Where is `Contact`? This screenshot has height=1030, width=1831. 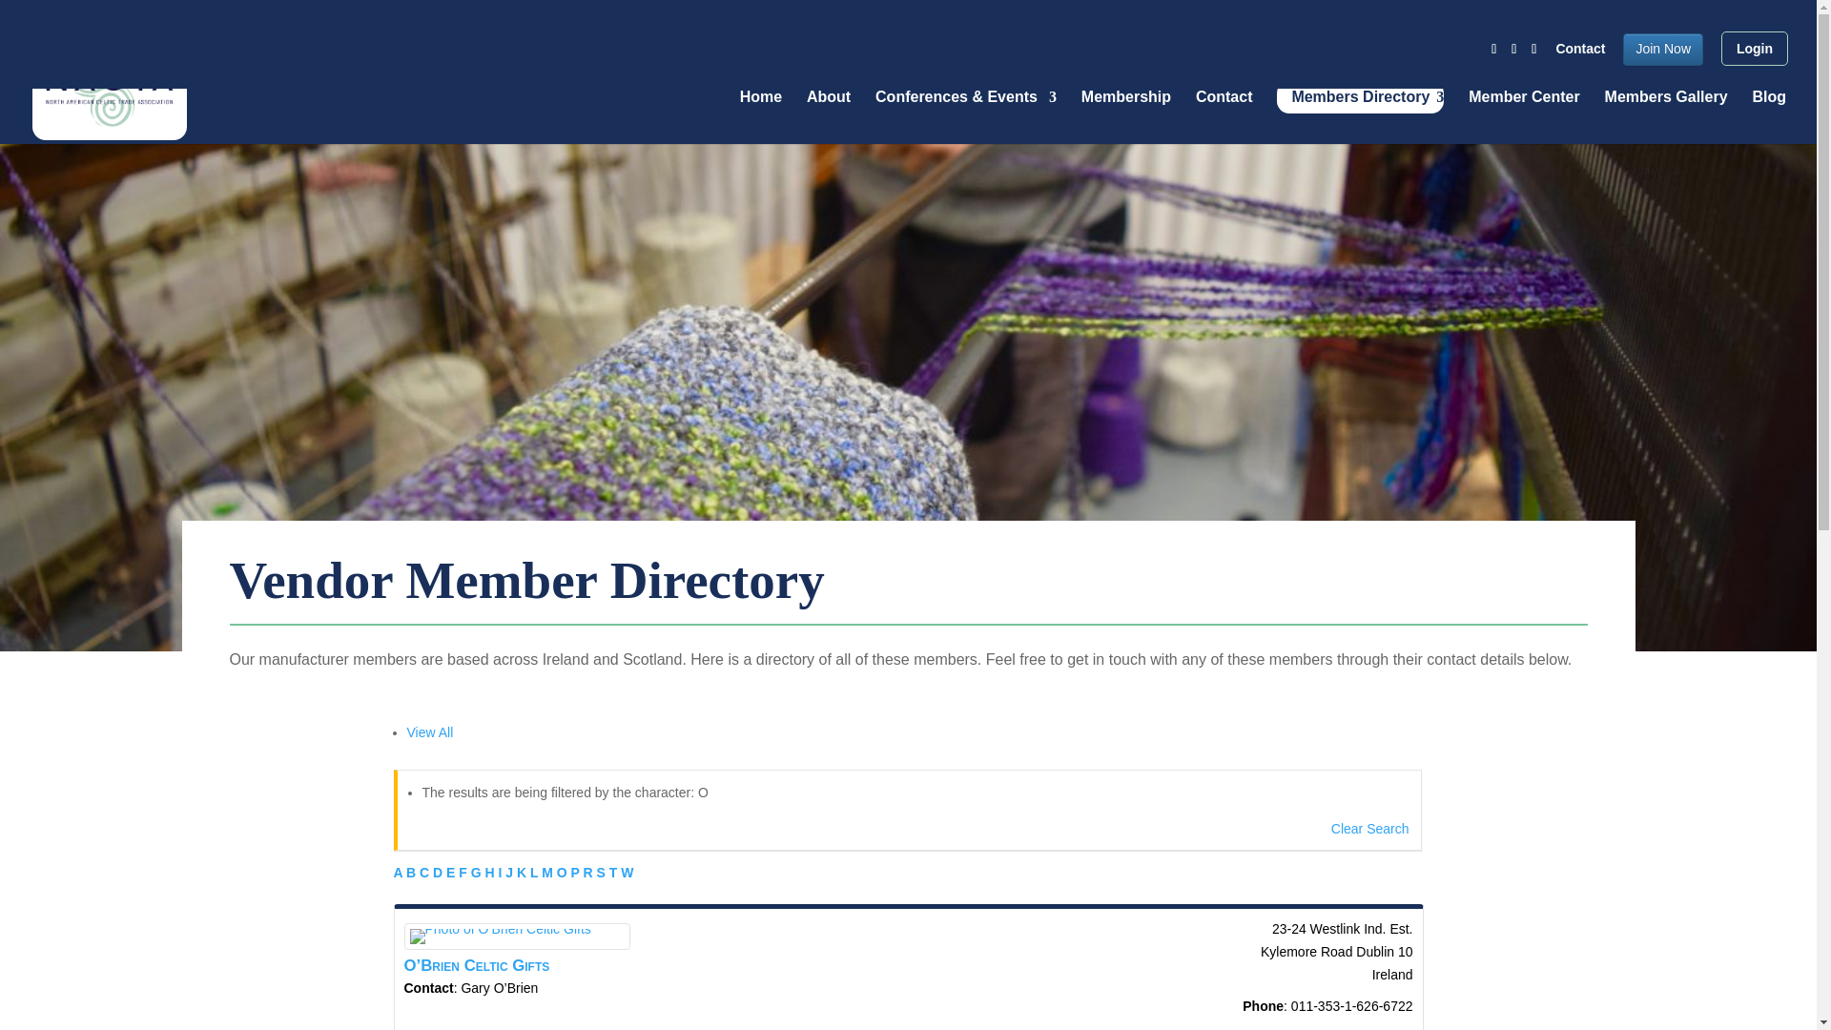
Contact is located at coordinates (1224, 114).